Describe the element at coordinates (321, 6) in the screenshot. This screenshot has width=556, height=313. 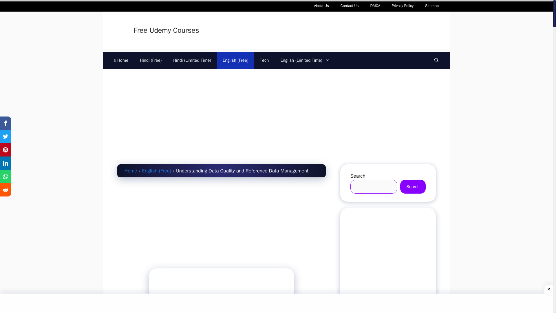
I see `About Us` at that location.